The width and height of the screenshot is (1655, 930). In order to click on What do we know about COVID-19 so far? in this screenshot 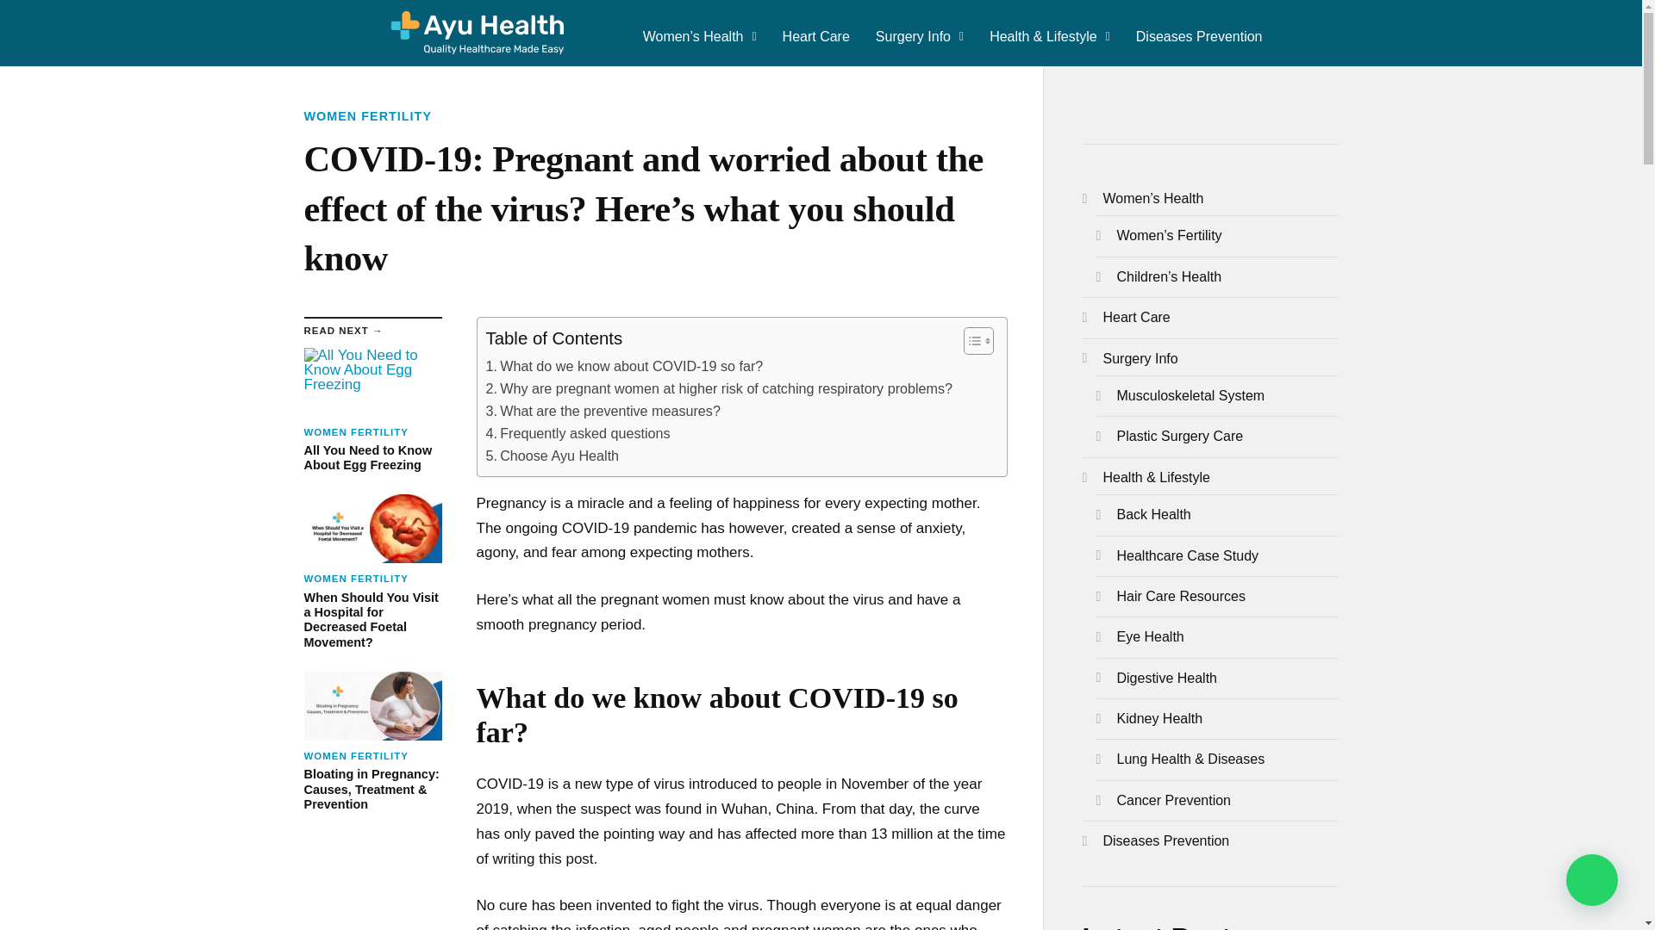, I will do `click(367, 115)`.